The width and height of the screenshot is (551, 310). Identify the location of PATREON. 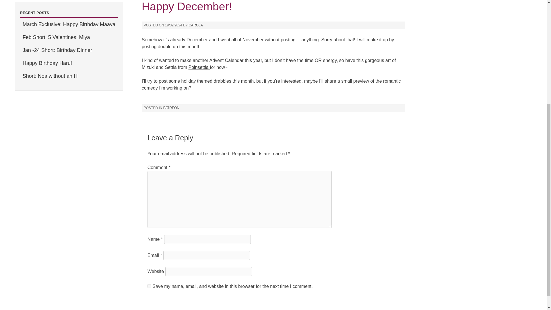
(171, 108).